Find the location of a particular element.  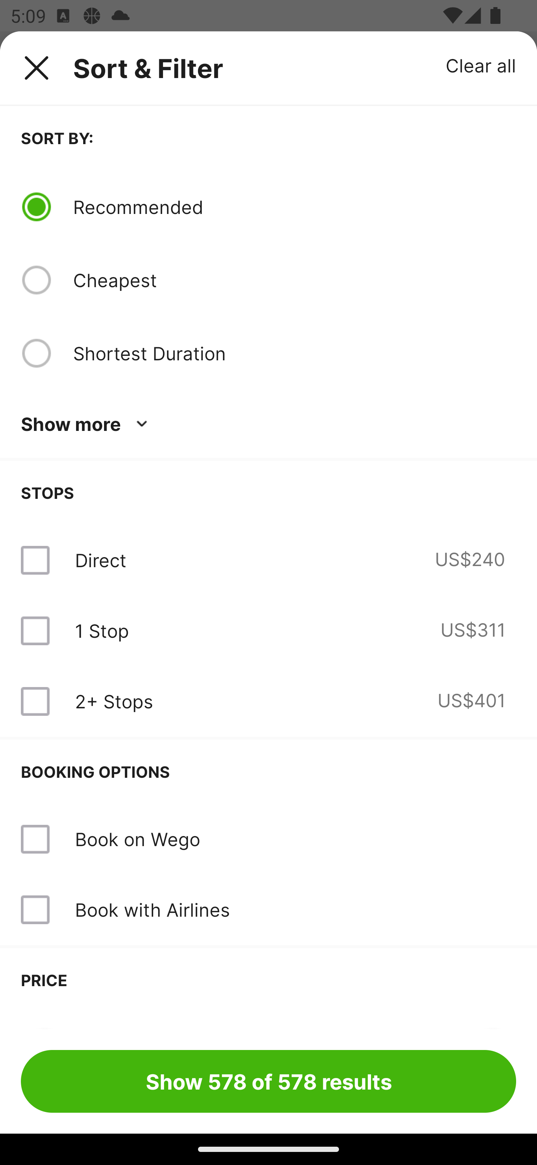

Book with Airlines is located at coordinates (152, 910).